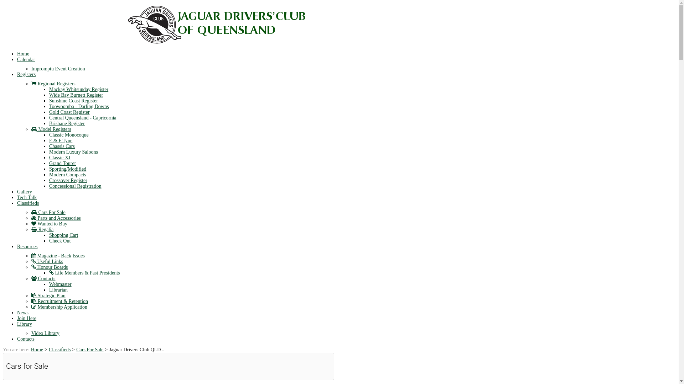 The height and width of the screenshot is (384, 684). What do you see at coordinates (59, 307) in the screenshot?
I see `Membership Application` at bounding box center [59, 307].